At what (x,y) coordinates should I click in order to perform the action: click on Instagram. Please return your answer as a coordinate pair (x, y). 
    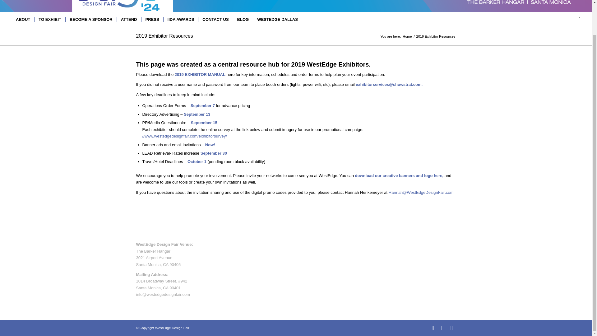
    Looking at the image, I should click on (452, 328).